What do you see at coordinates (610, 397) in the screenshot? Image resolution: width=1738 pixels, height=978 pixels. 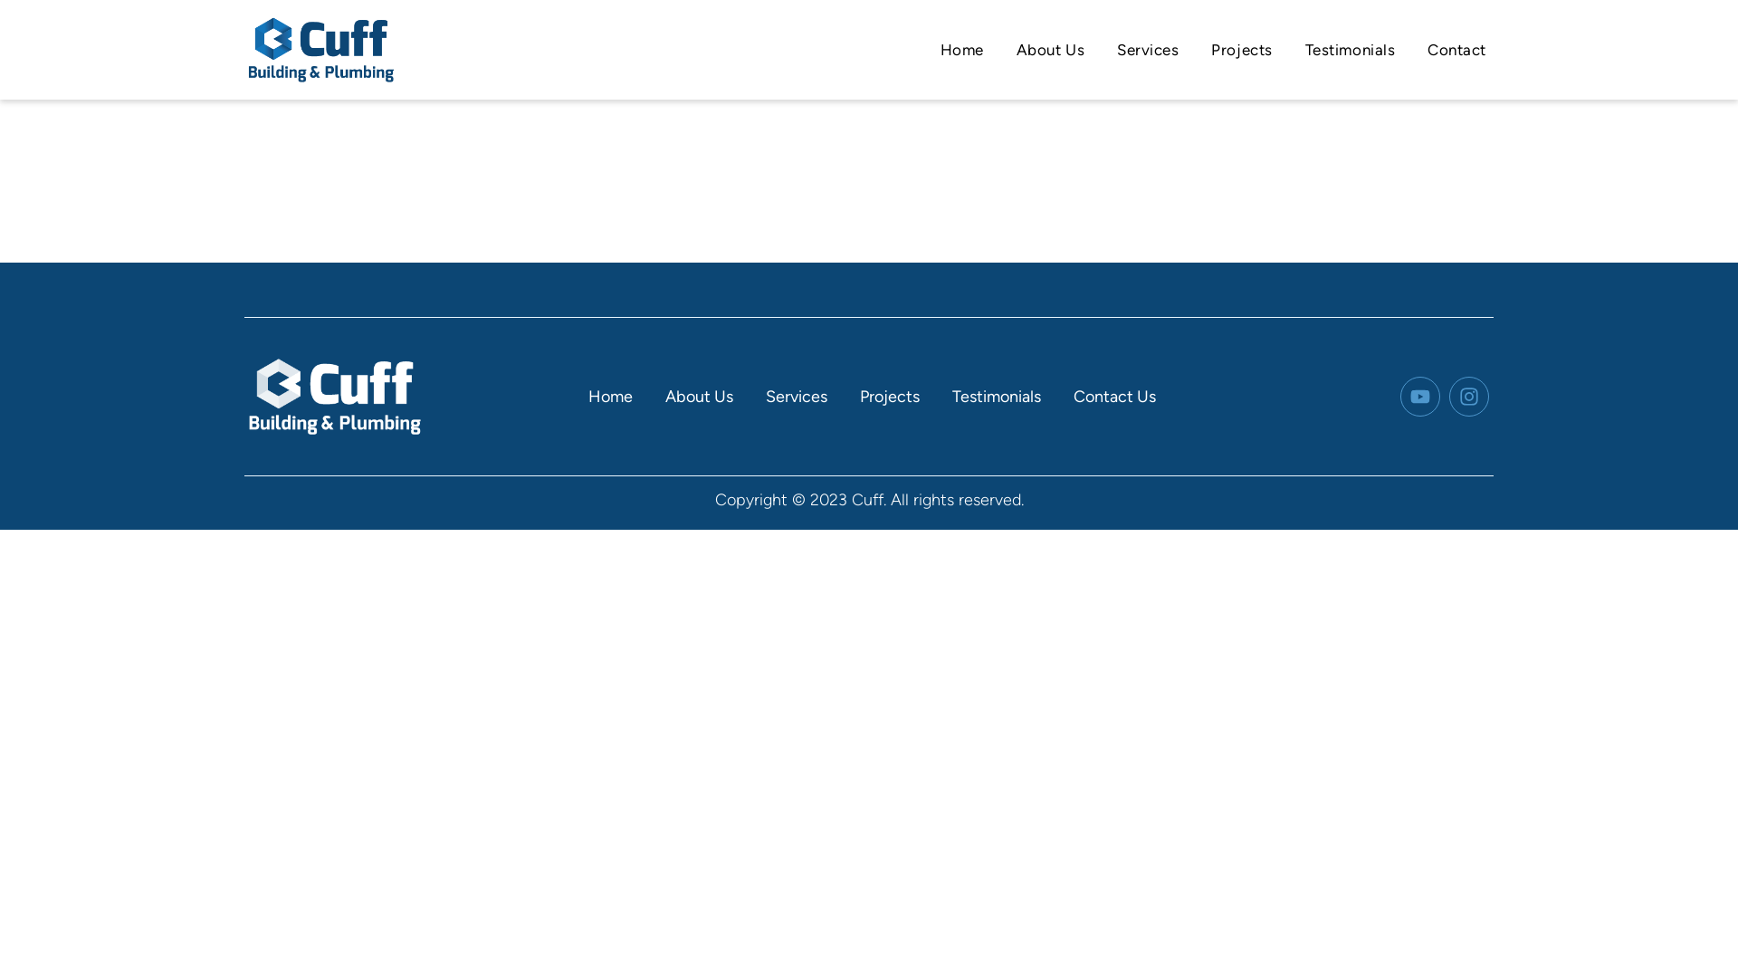 I see `Home` at bounding box center [610, 397].